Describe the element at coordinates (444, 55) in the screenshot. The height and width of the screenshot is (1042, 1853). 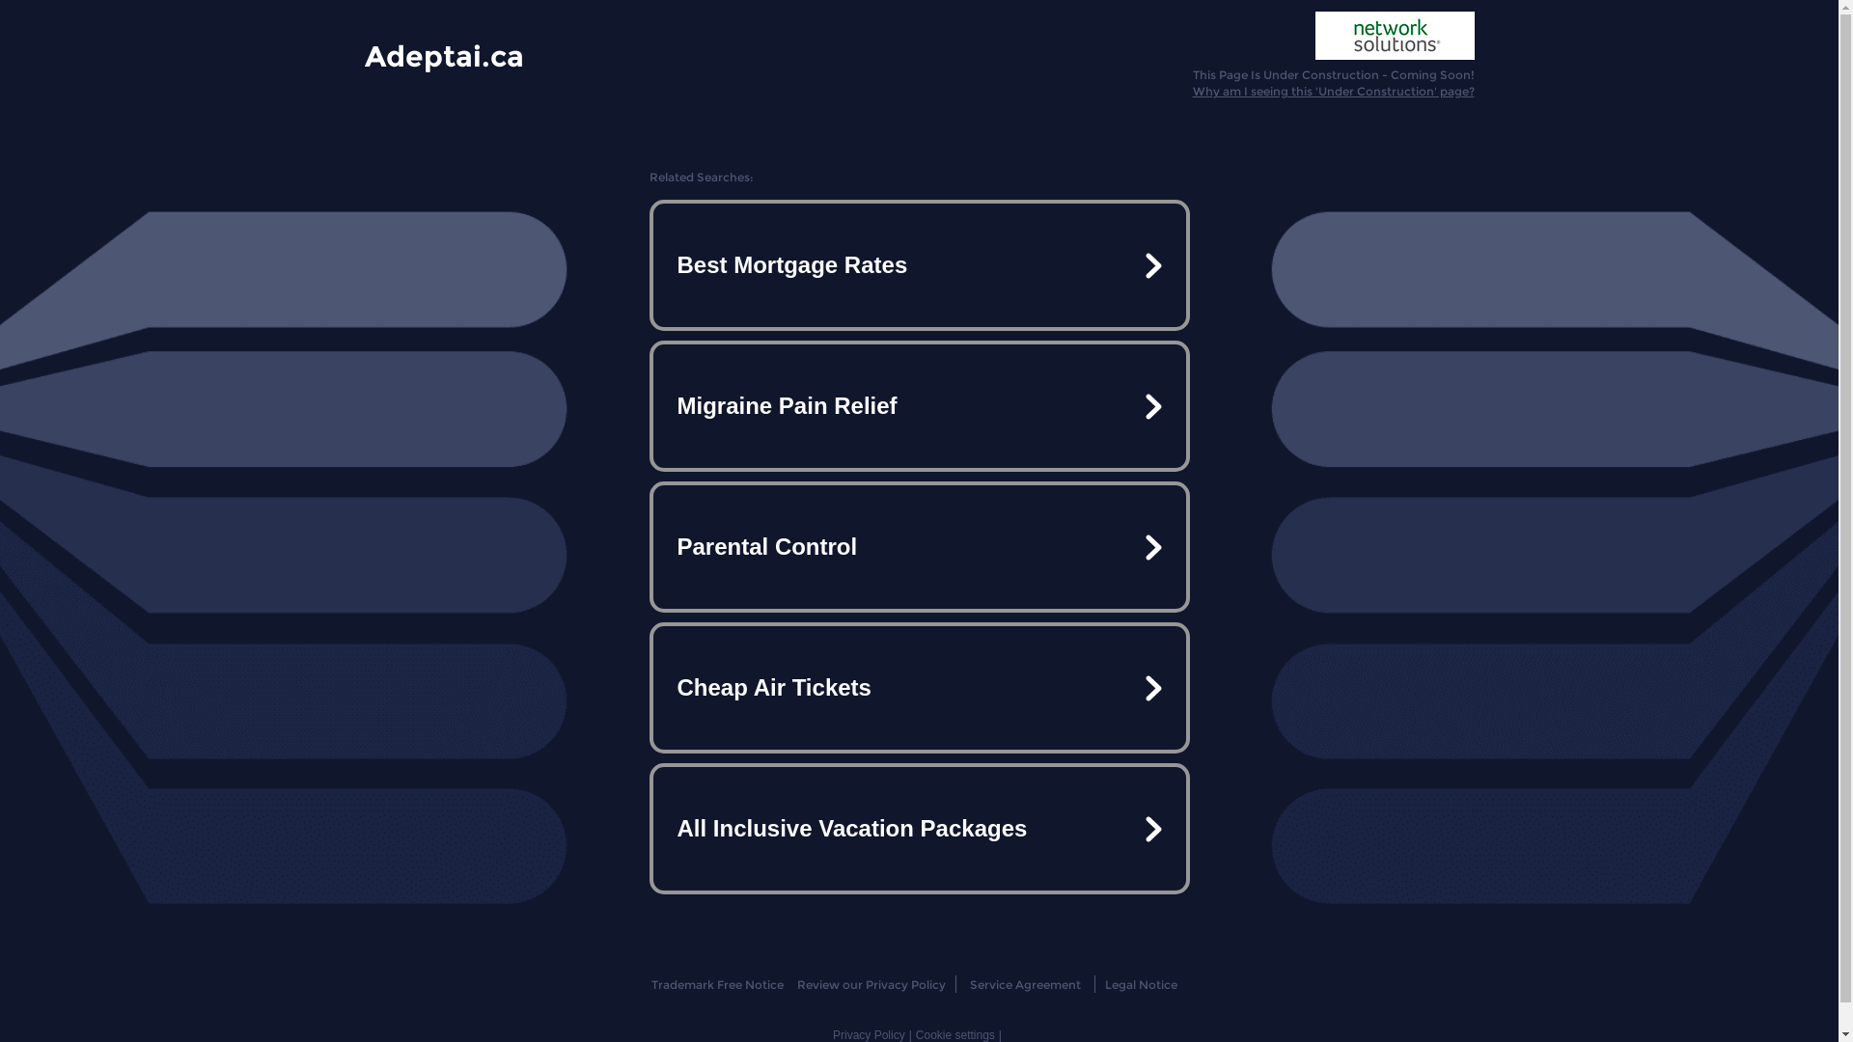
I see `Adeptai.ca` at that location.